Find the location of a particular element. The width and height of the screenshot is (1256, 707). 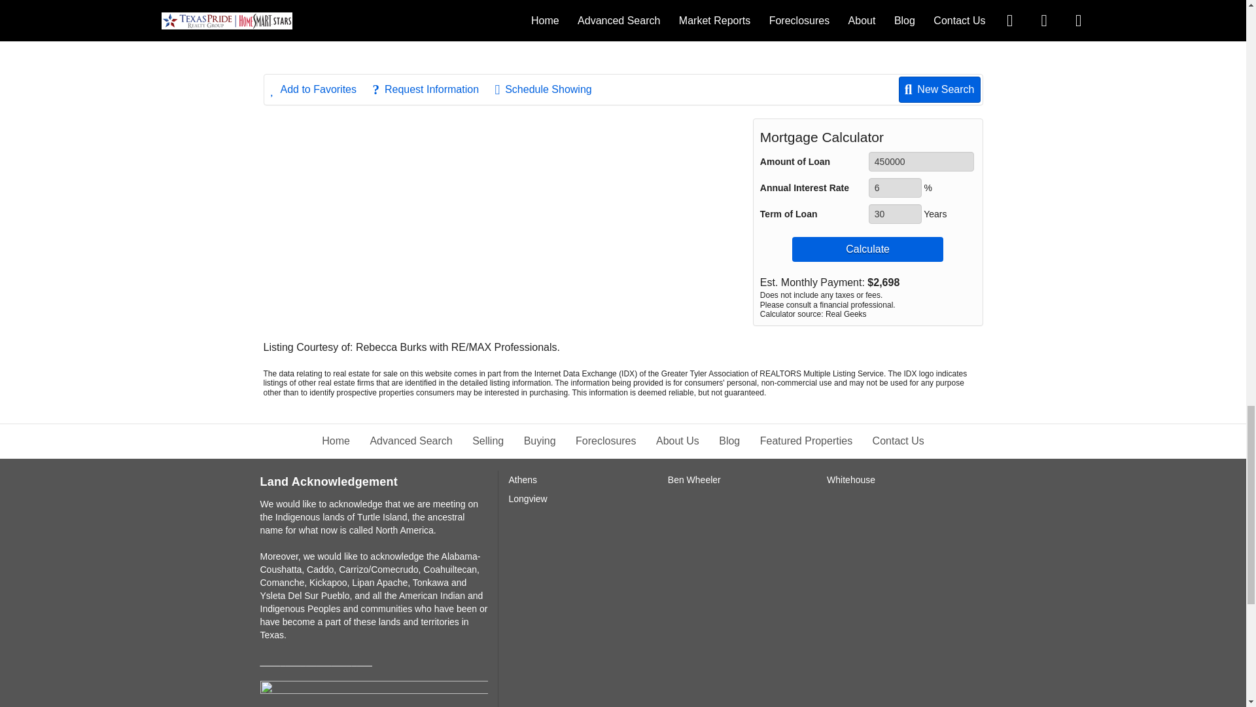

30 is located at coordinates (895, 214).